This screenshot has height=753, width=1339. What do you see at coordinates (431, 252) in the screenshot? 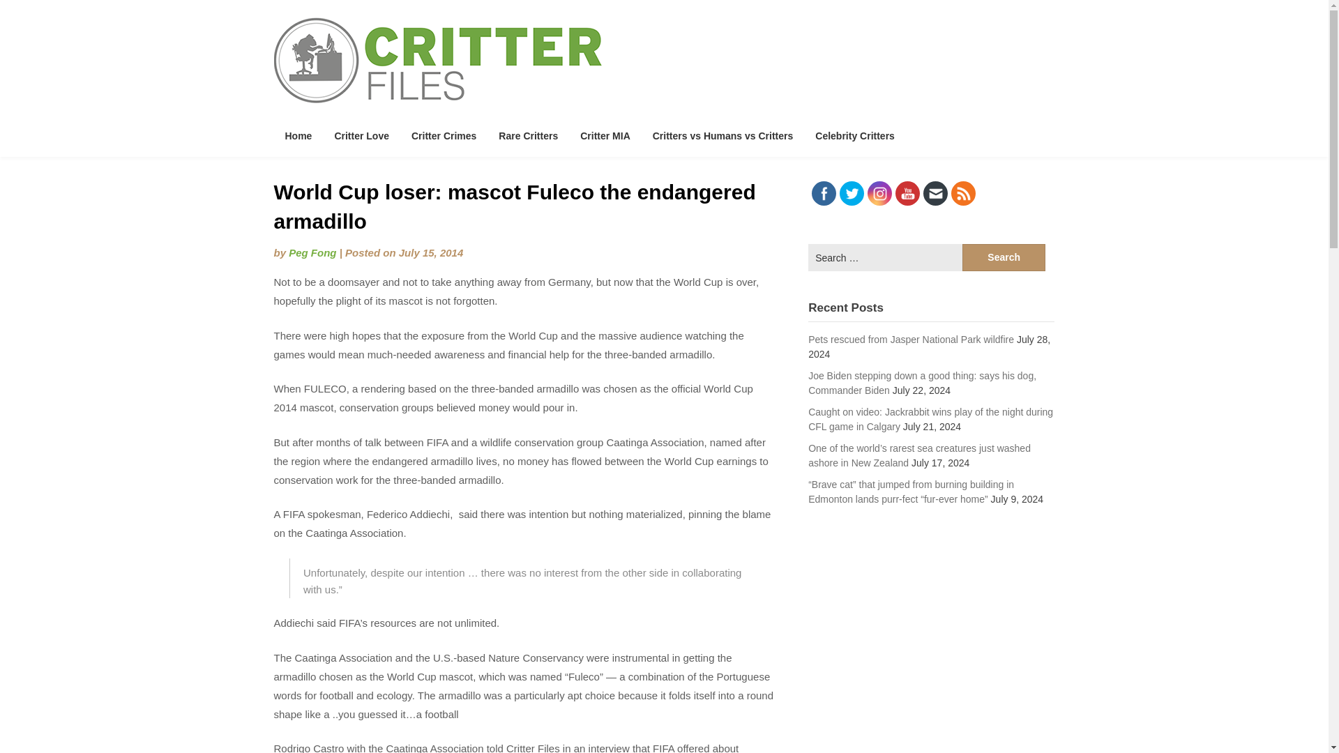
I see `July 15, 2014` at bounding box center [431, 252].